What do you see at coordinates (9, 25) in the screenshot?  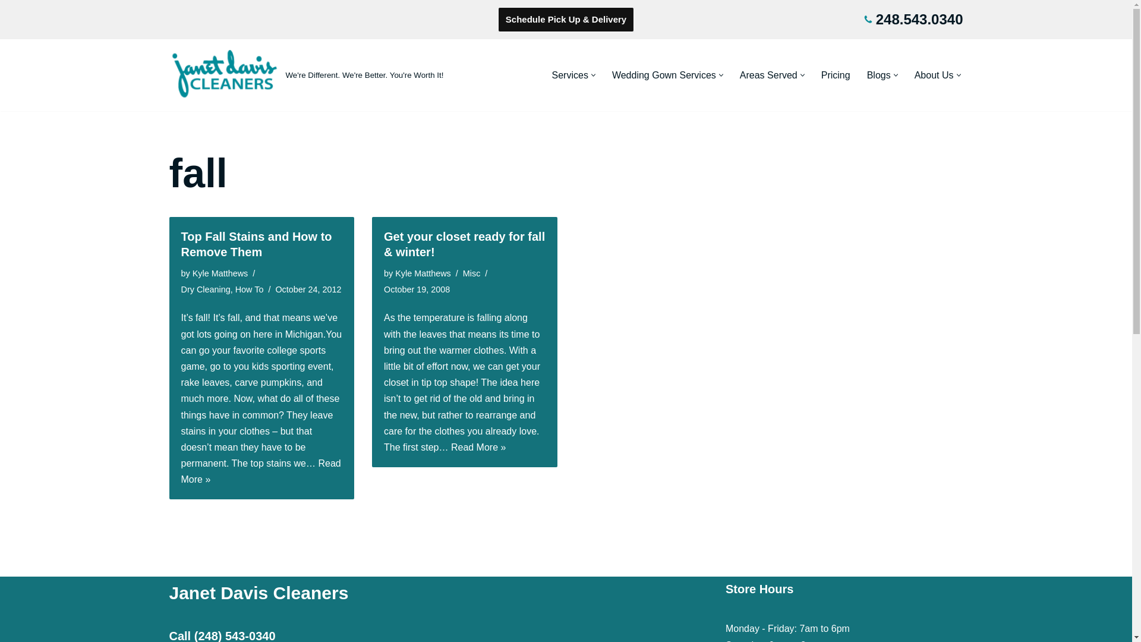 I see `Skip to content` at bounding box center [9, 25].